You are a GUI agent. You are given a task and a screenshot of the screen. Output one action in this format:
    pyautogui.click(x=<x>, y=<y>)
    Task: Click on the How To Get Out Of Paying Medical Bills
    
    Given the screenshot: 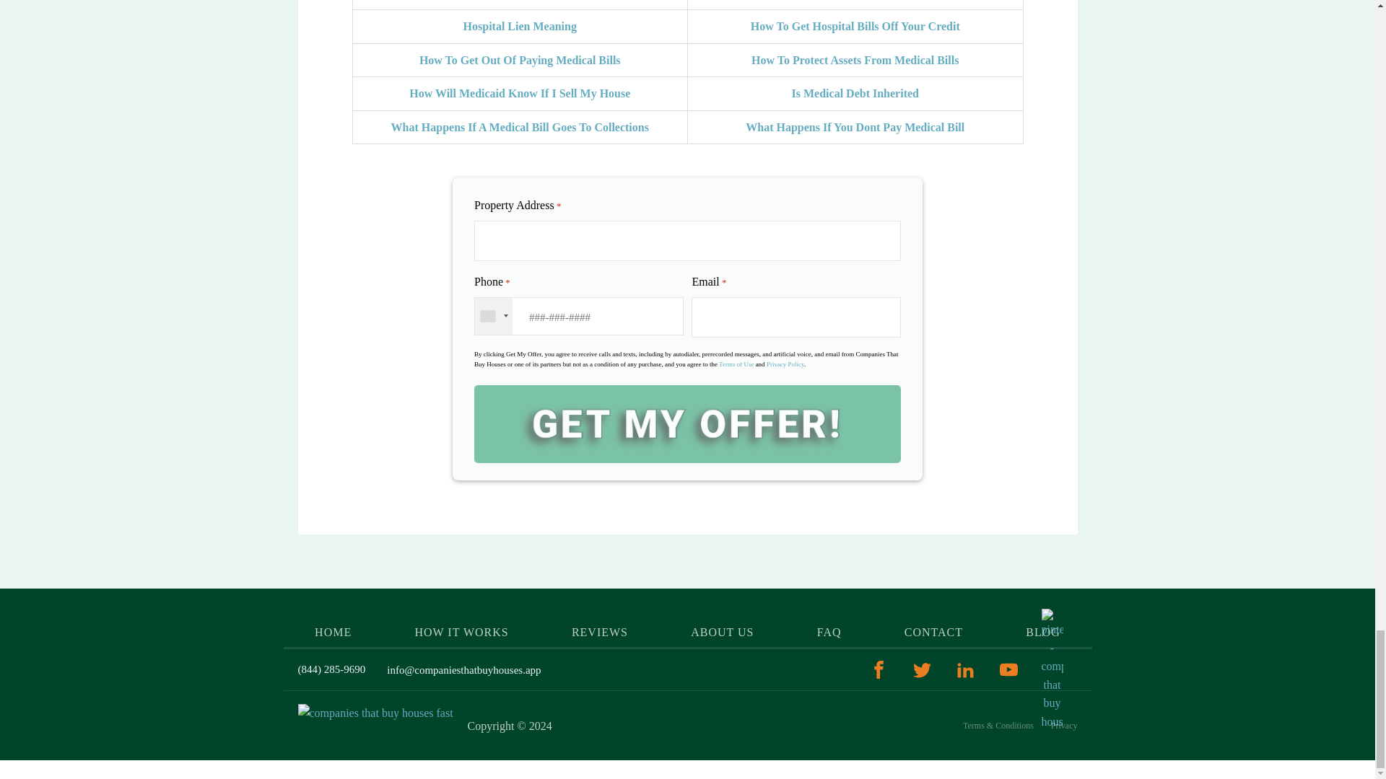 What is the action you would take?
    pyautogui.click(x=520, y=59)
    